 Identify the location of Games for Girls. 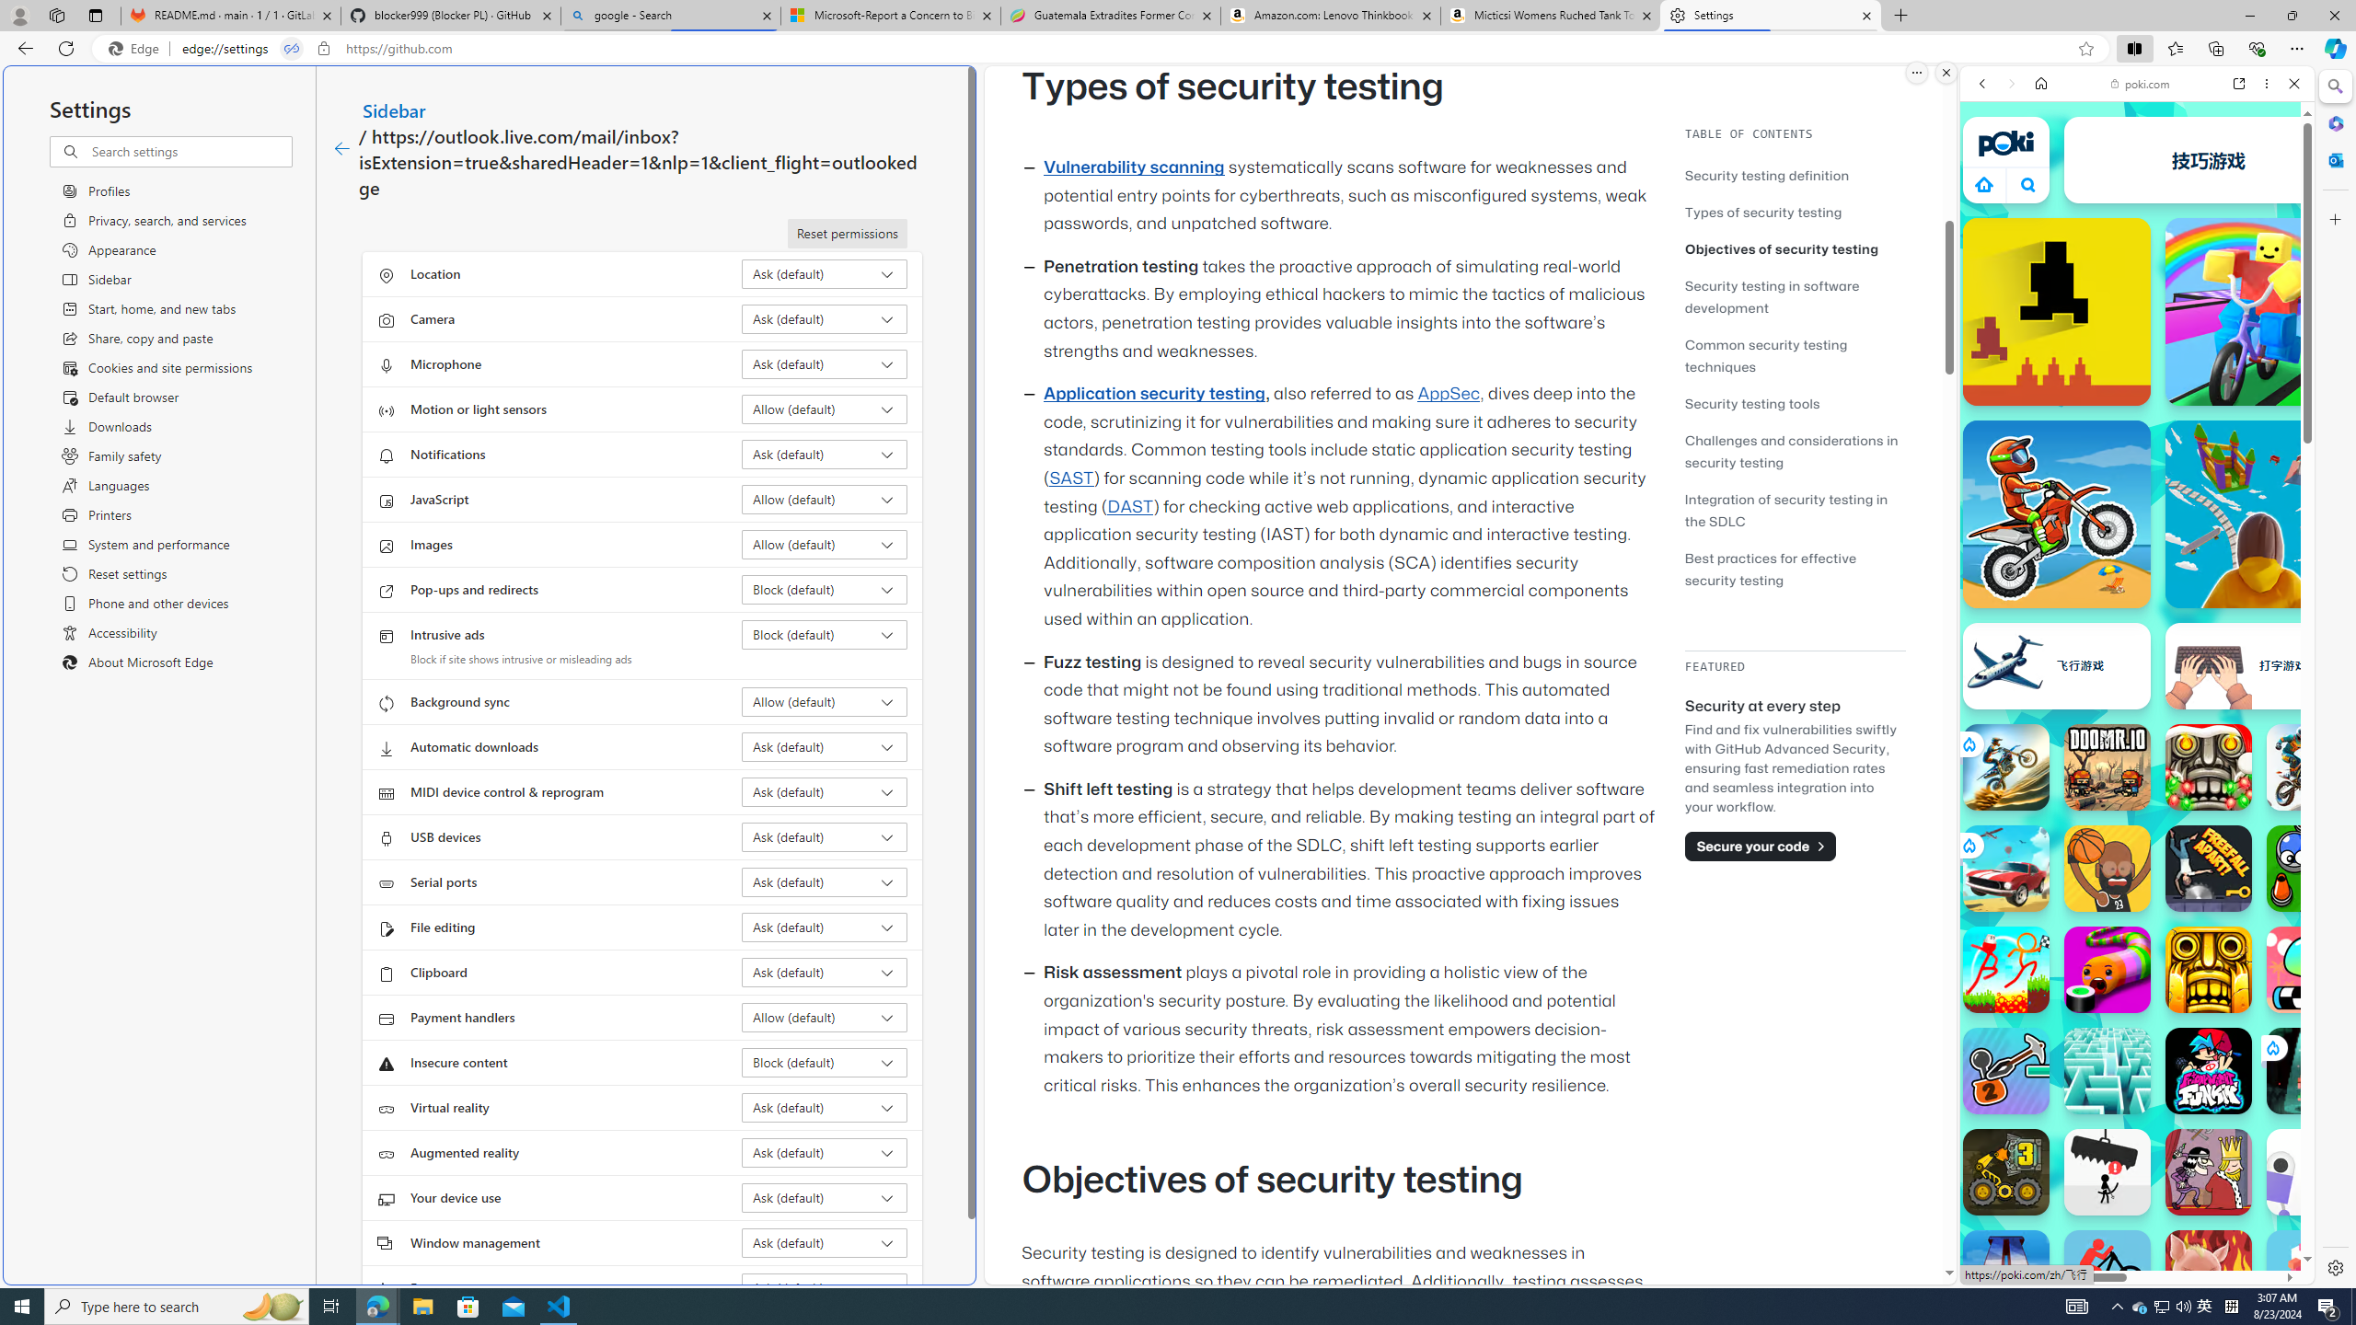
(2137, 657).